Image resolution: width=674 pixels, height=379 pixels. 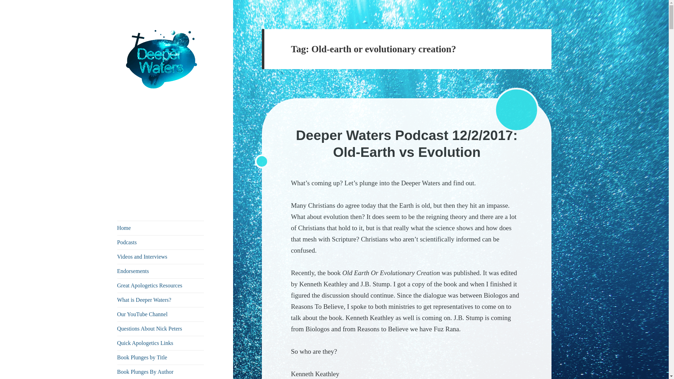 What do you see at coordinates (161, 343) in the screenshot?
I see `Quick Apologetics Links` at bounding box center [161, 343].